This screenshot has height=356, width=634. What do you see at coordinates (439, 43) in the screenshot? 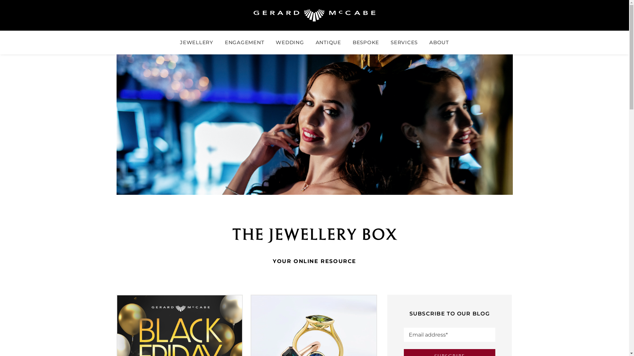
I see `ABOUT` at bounding box center [439, 43].